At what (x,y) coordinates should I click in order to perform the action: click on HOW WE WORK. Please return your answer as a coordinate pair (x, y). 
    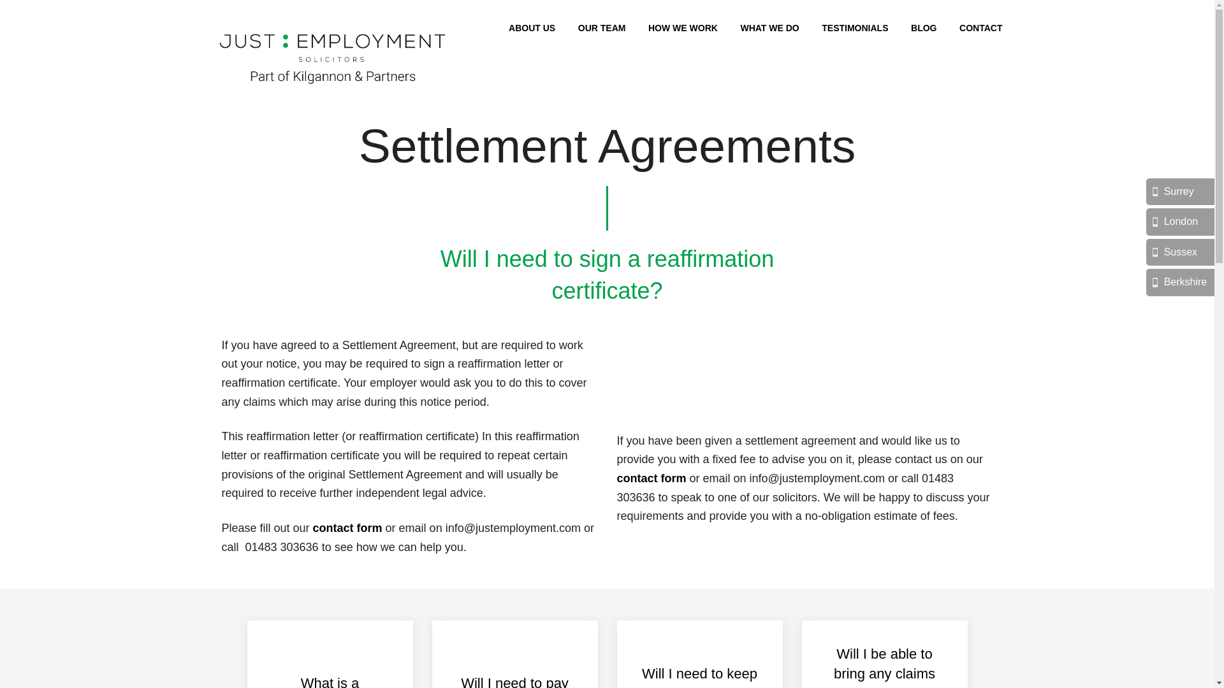
    Looking at the image, I should click on (683, 28).